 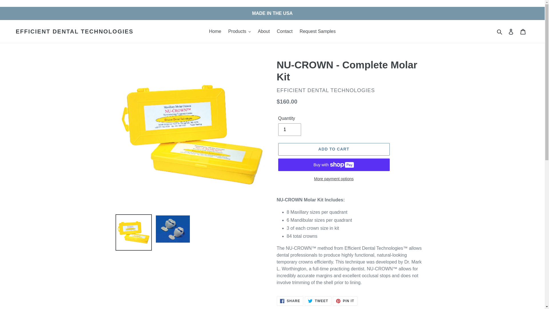 What do you see at coordinates (333, 179) in the screenshot?
I see `More payment options` at bounding box center [333, 179].